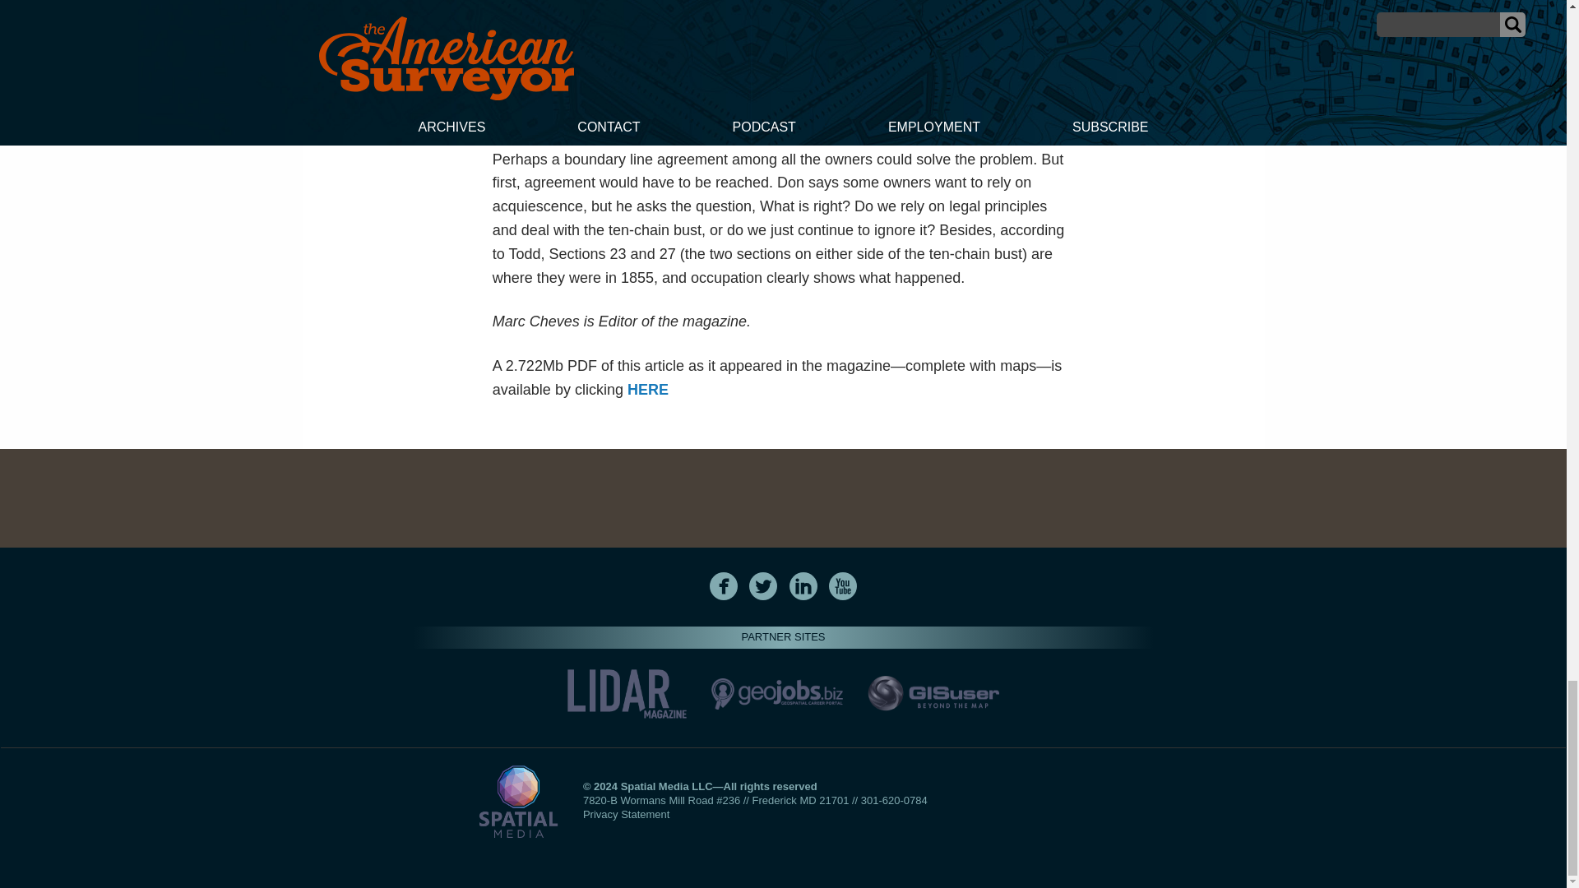 This screenshot has height=888, width=1579. I want to click on icon-sm-fb, so click(724, 585).